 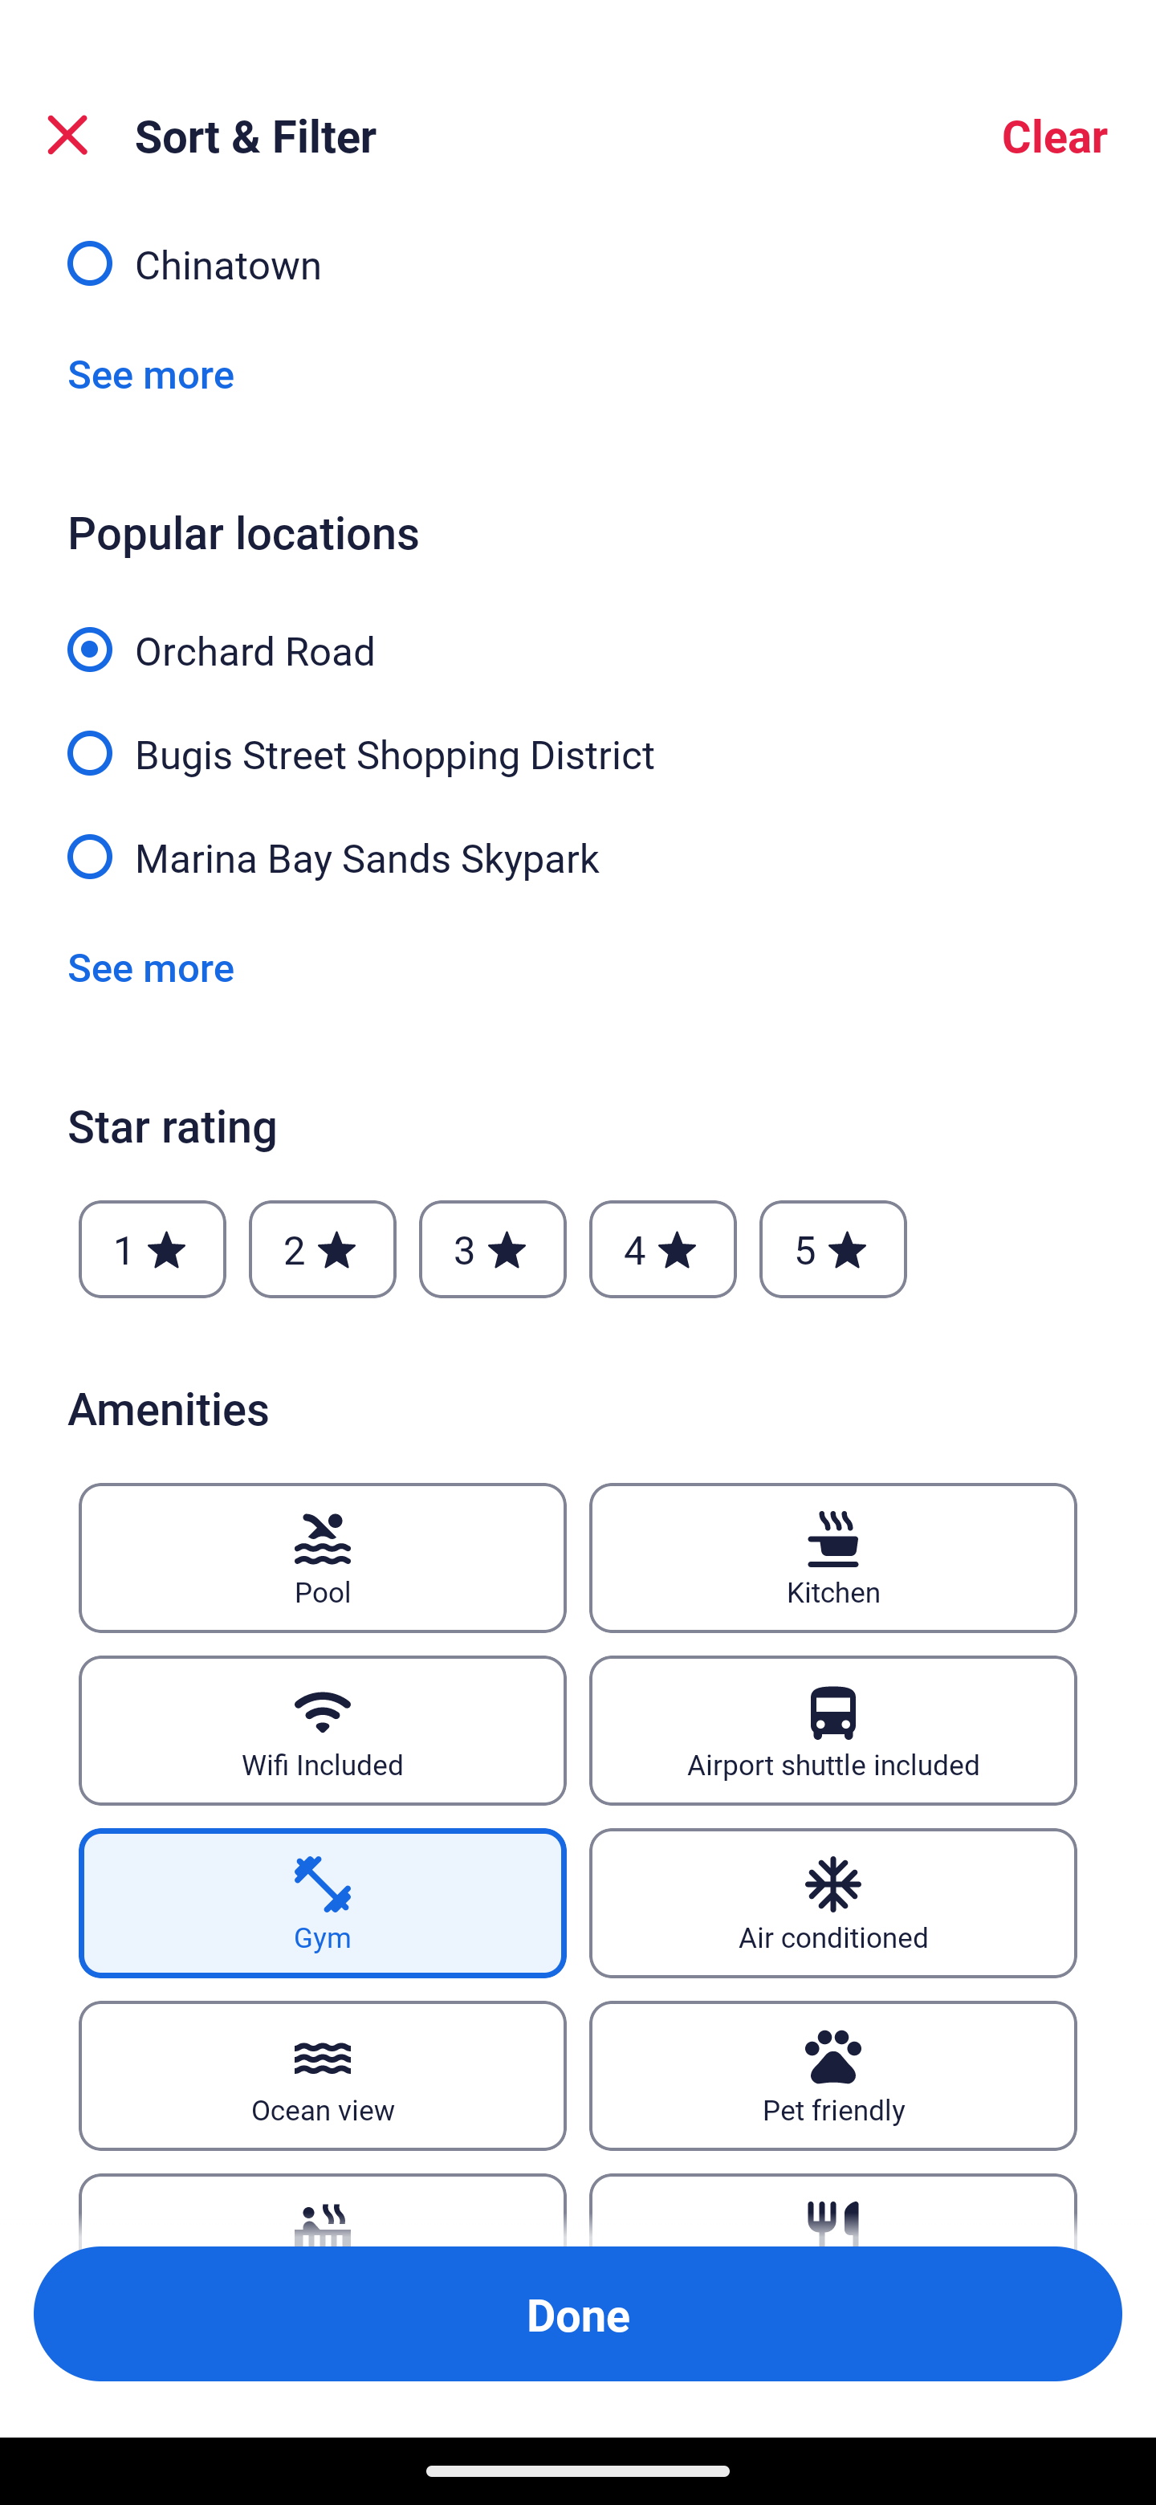 What do you see at coordinates (578, 2314) in the screenshot?
I see `Apply and close Sort and Filter Done` at bounding box center [578, 2314].